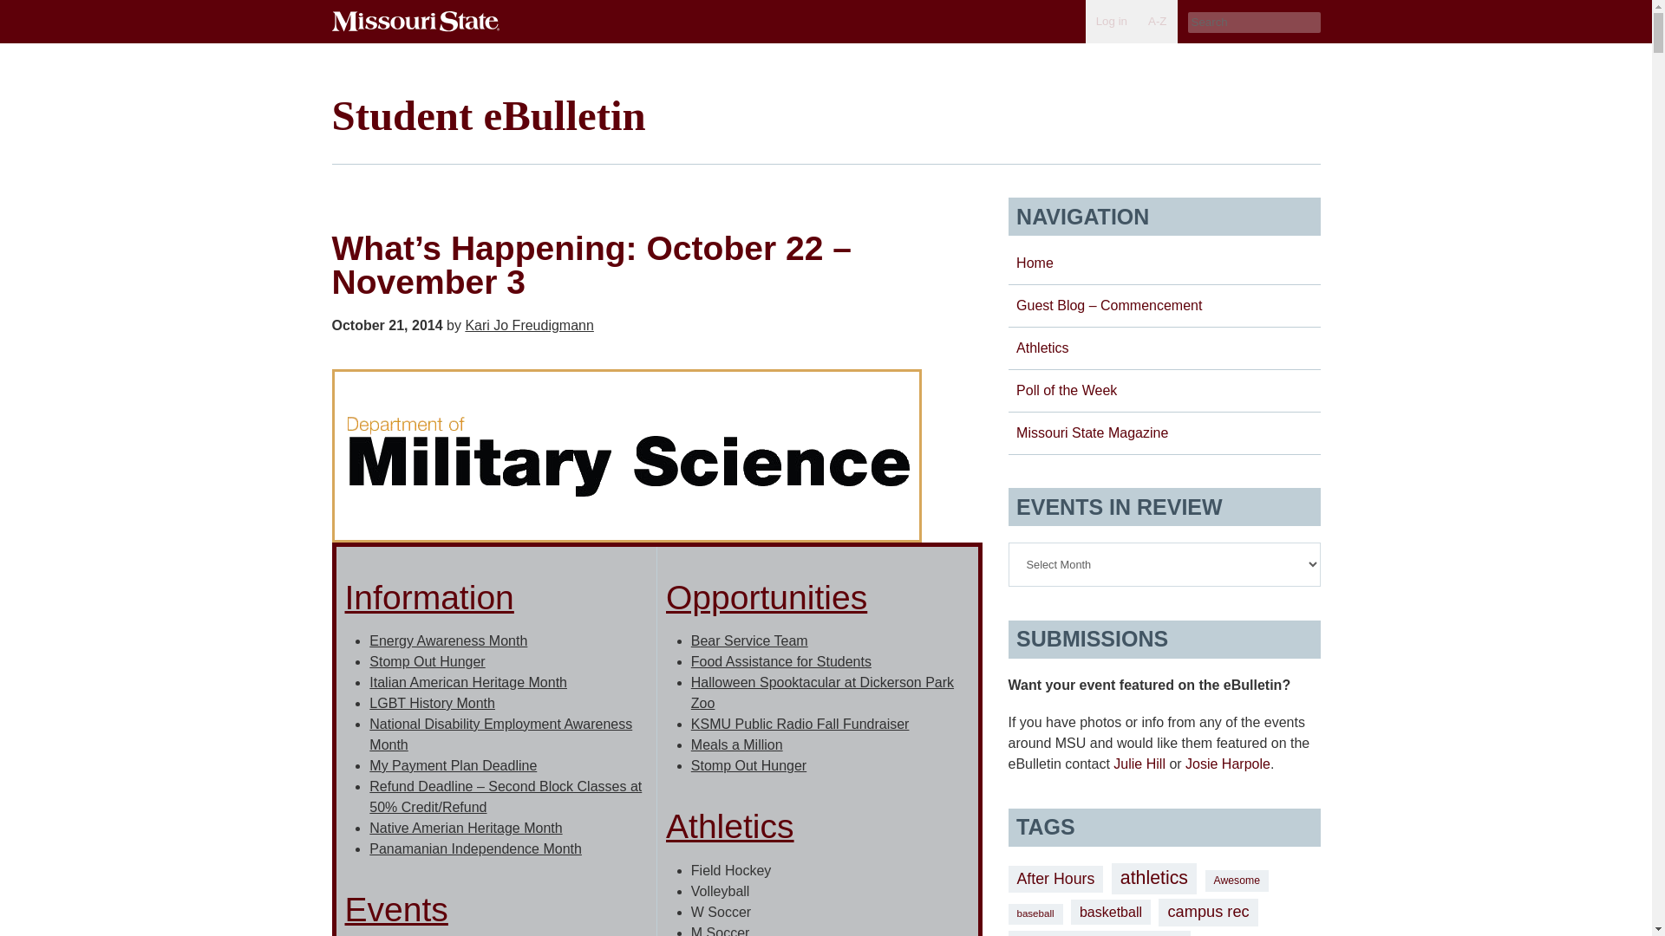 This screenshot has height=936, width=1665. Describe the element at coordinates (529, 326) in the screenshot. I see `Kari Jo Freudigmann` at that location.